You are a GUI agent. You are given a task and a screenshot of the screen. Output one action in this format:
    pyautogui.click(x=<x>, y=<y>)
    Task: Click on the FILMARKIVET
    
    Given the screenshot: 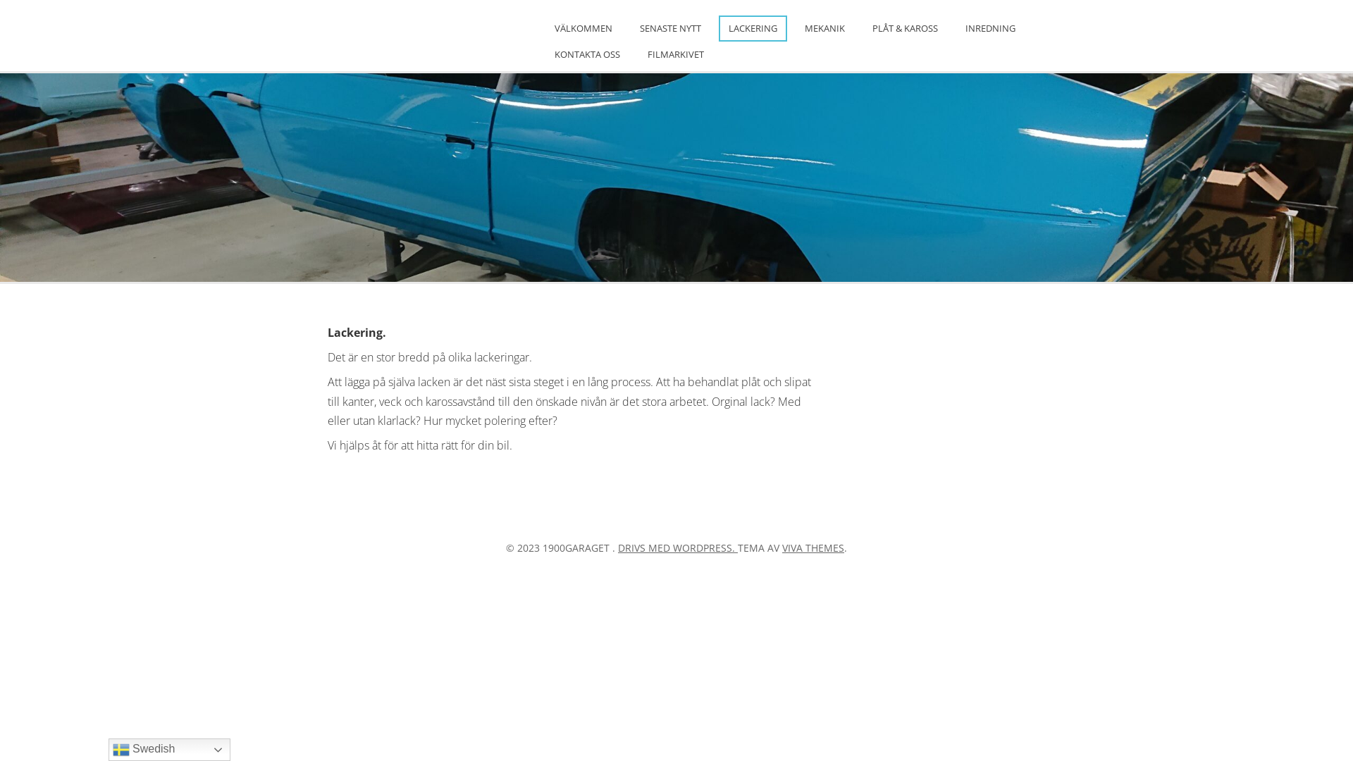 What is the action you would take?
    pyautogui.click(x=676, y=55)
    